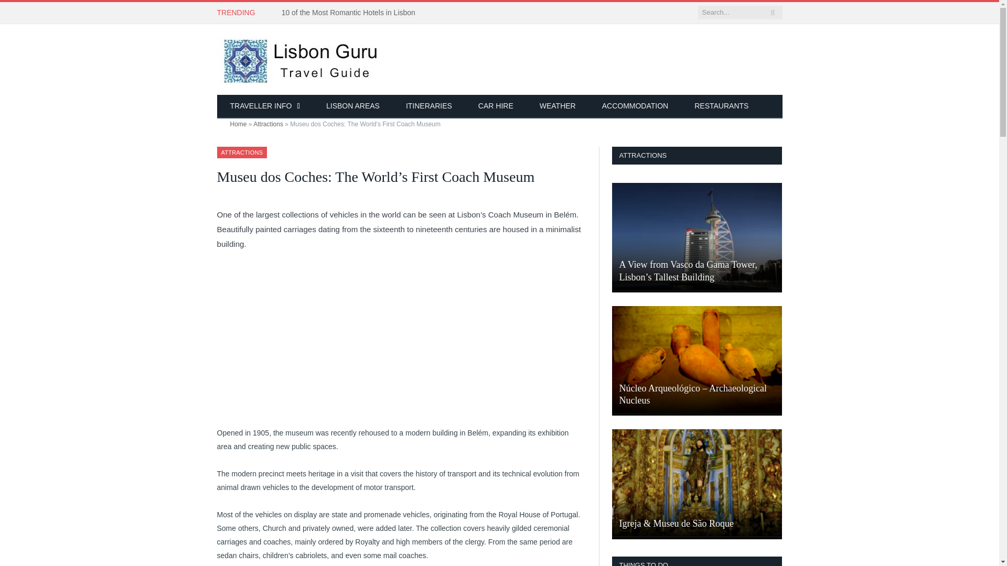 This screenshot has height=566, width=1007. I want to click on Advertisement, so click(401, 340).